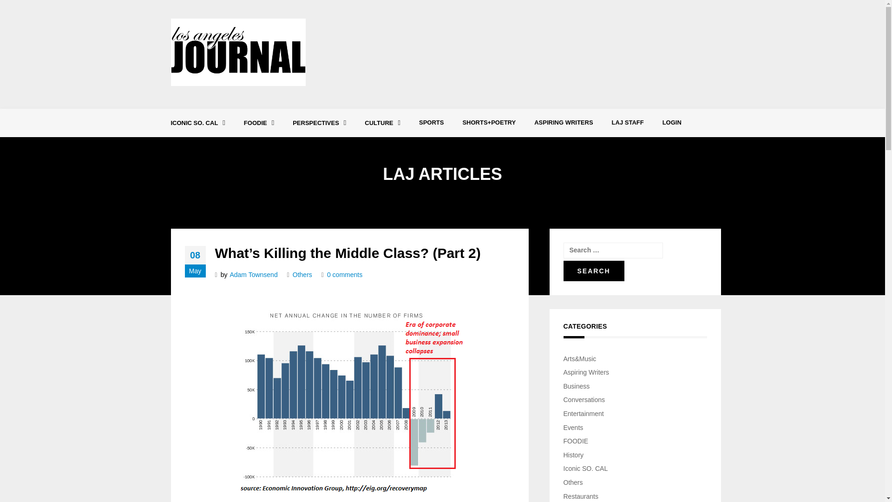  What do you see at coordinates (297, 146) in the screenshot?
I see `Reviews` at bounding box center [297, 146].